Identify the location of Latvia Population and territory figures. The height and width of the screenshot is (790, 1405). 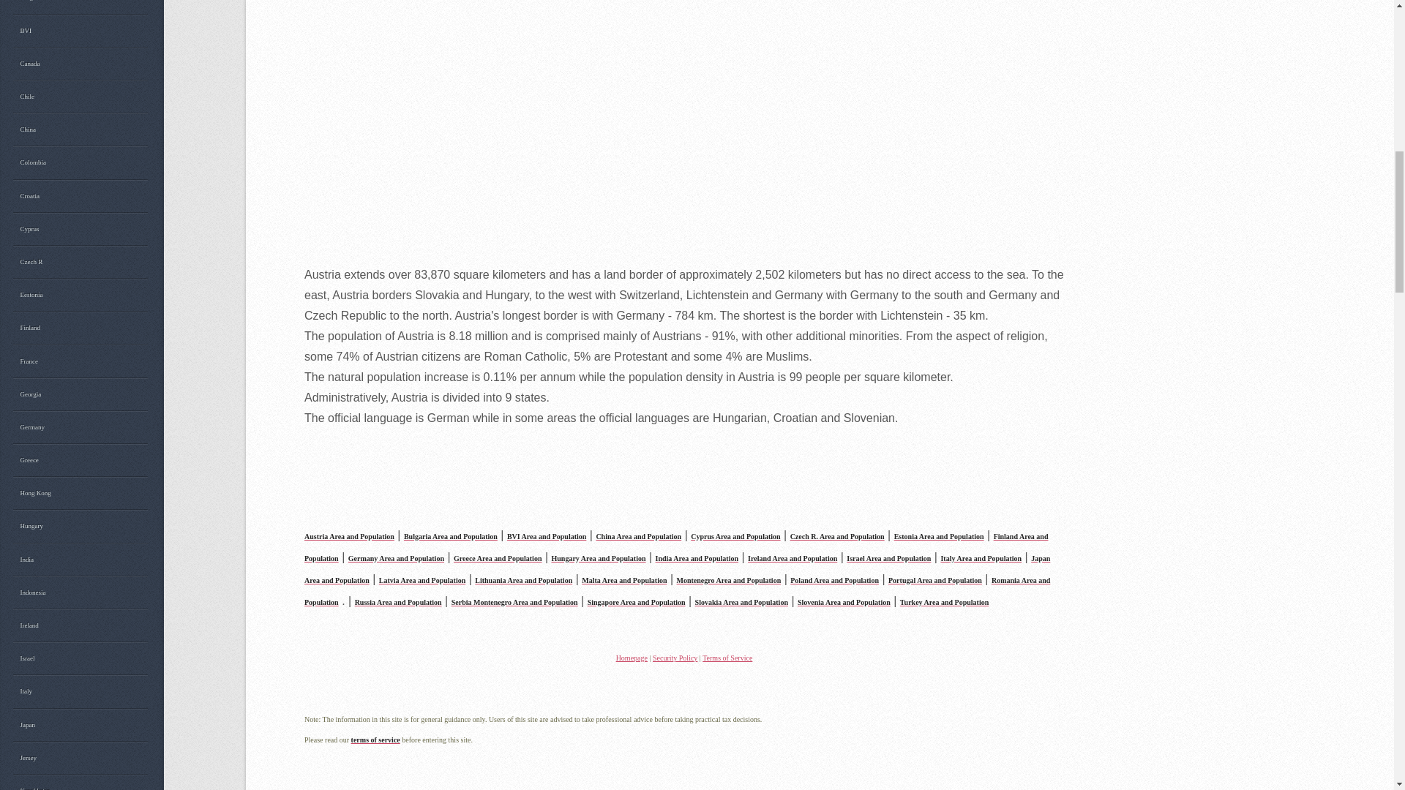
(421, 579).